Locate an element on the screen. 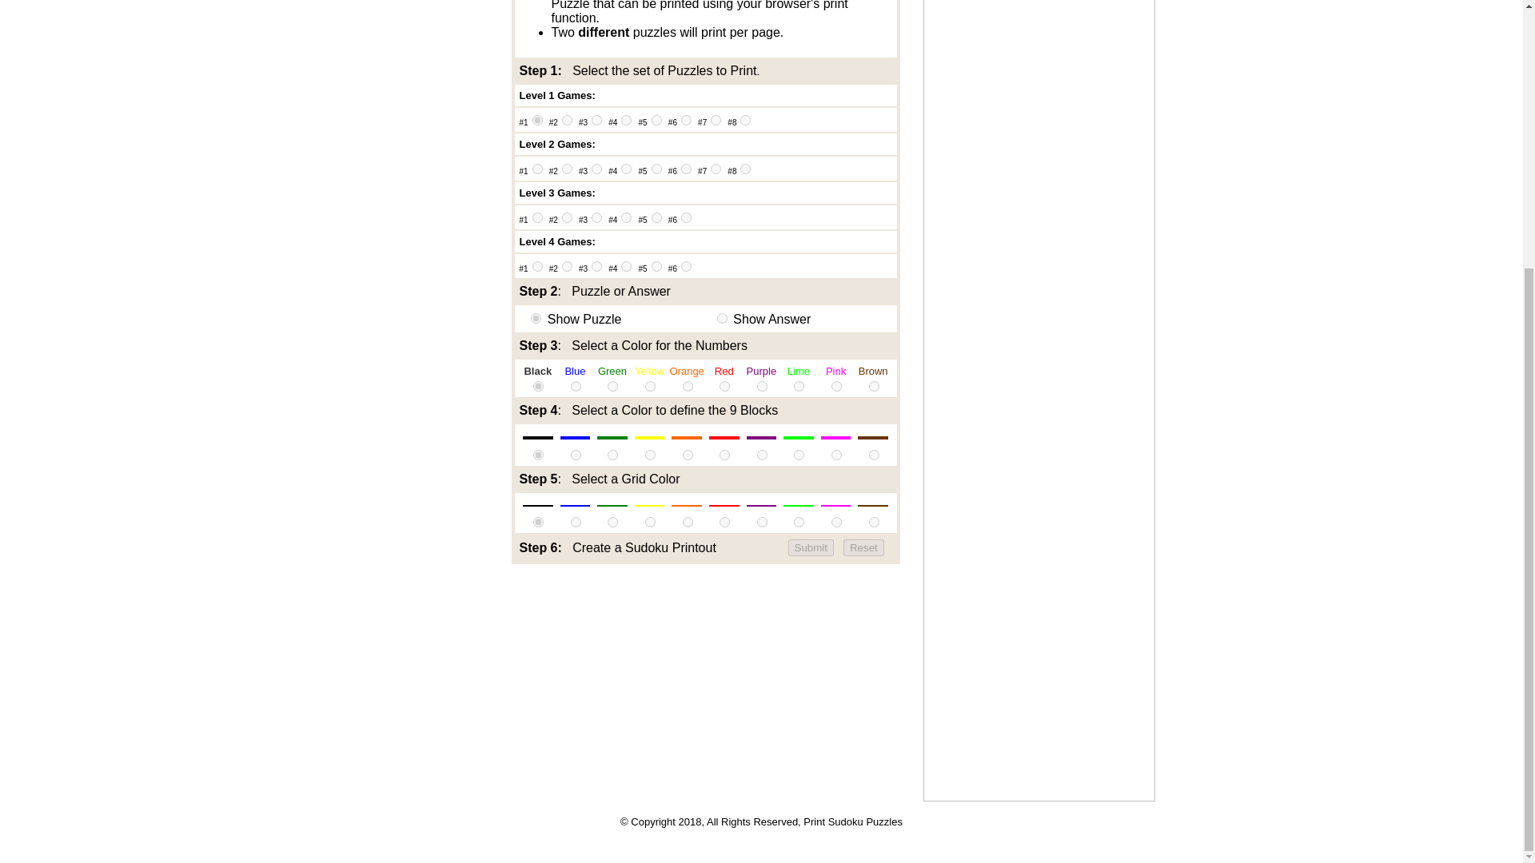  20004 is located at coordinates (626, 169).